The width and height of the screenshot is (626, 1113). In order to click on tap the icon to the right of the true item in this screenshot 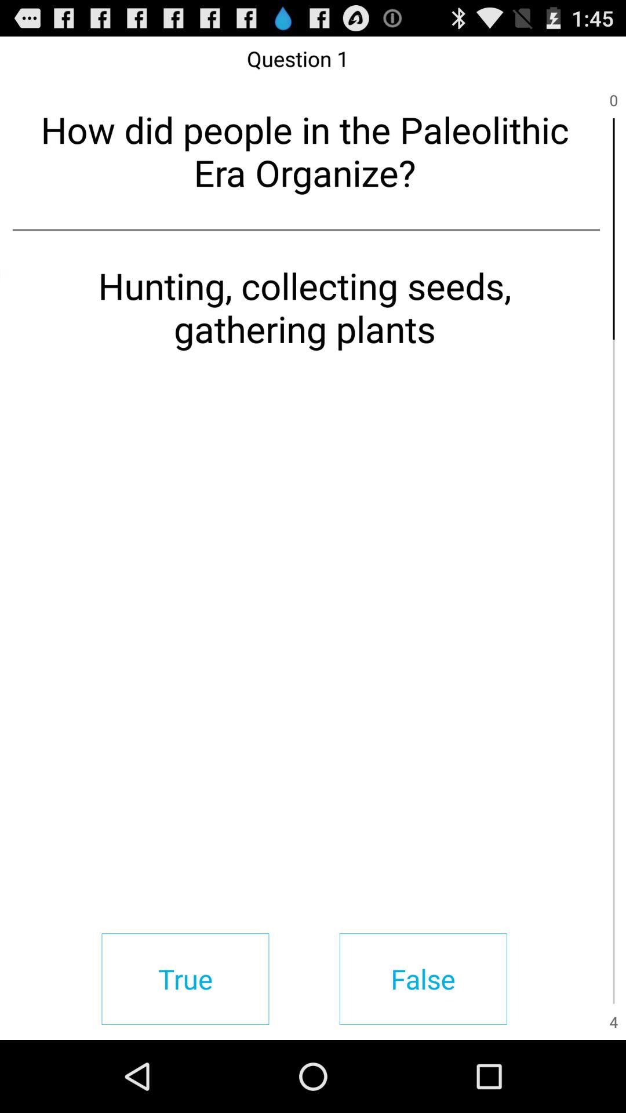, I will do `click(423, 979)`.